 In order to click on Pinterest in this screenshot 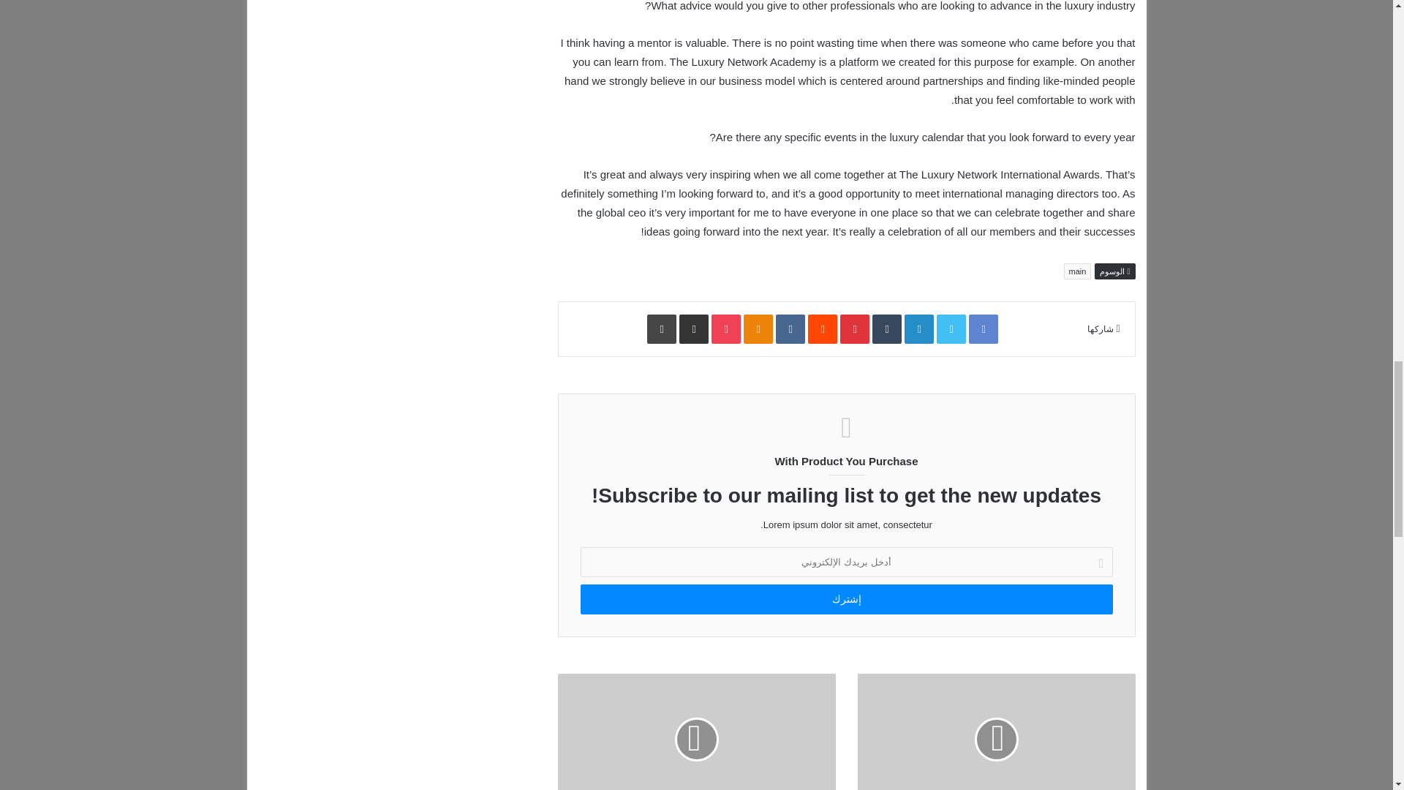, I will do `click(854, 328)`.